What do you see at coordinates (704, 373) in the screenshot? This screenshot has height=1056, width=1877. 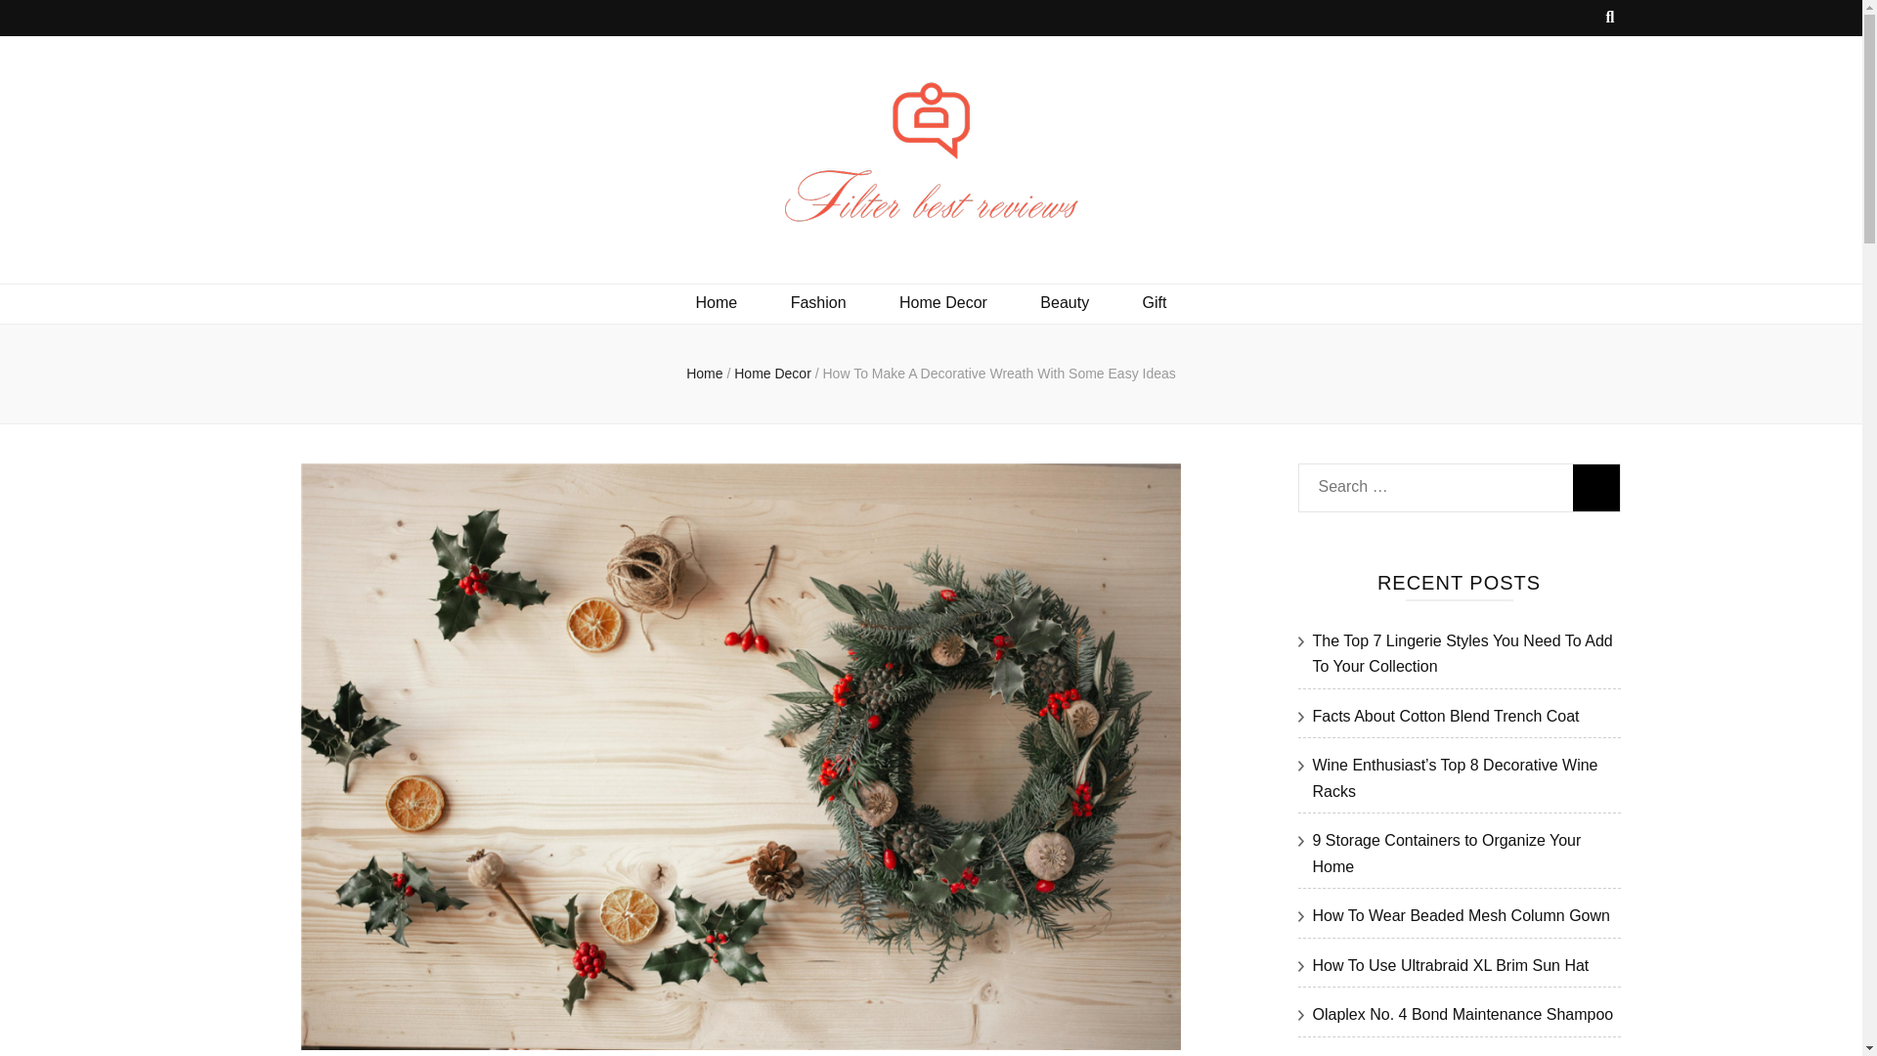 I see `Home` at bounding box center [704, 373].